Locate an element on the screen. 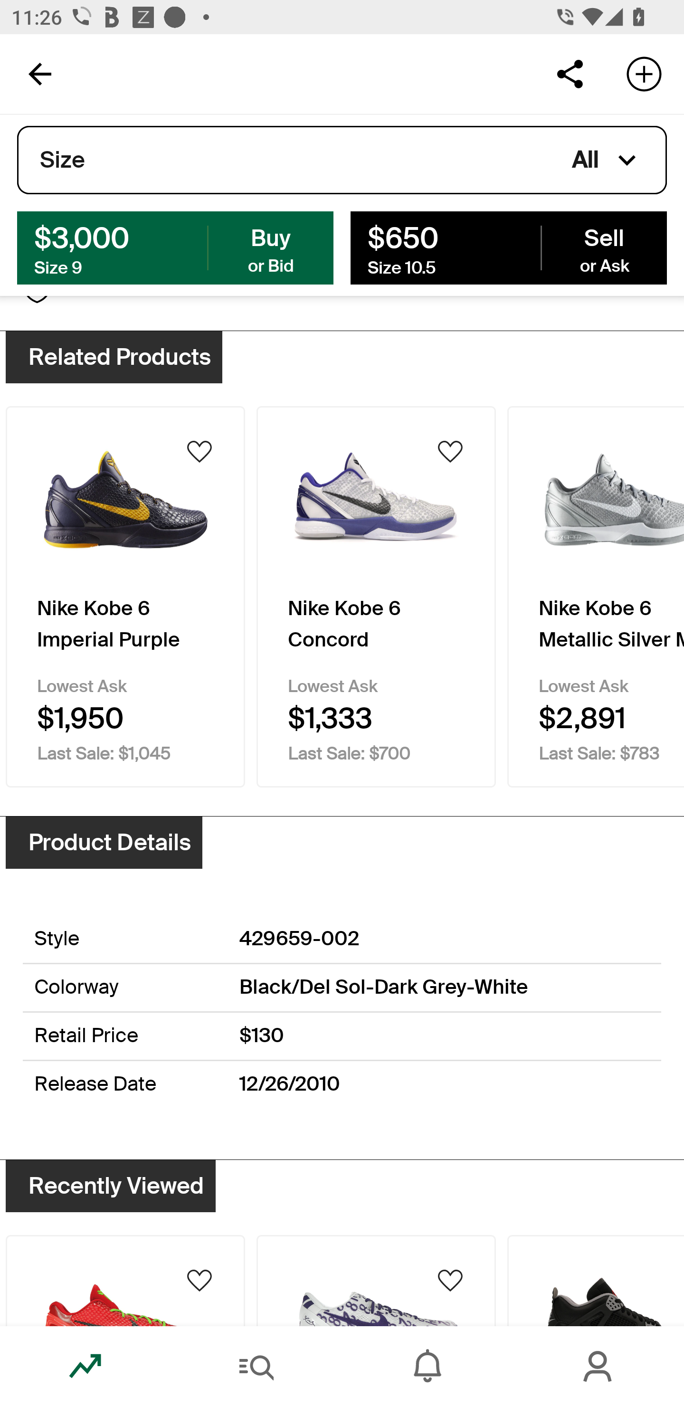 The height and width of the screenshot is (1406, 684). $260 Sell Size 12.5 or Ask is located at coordinates (508, 247).